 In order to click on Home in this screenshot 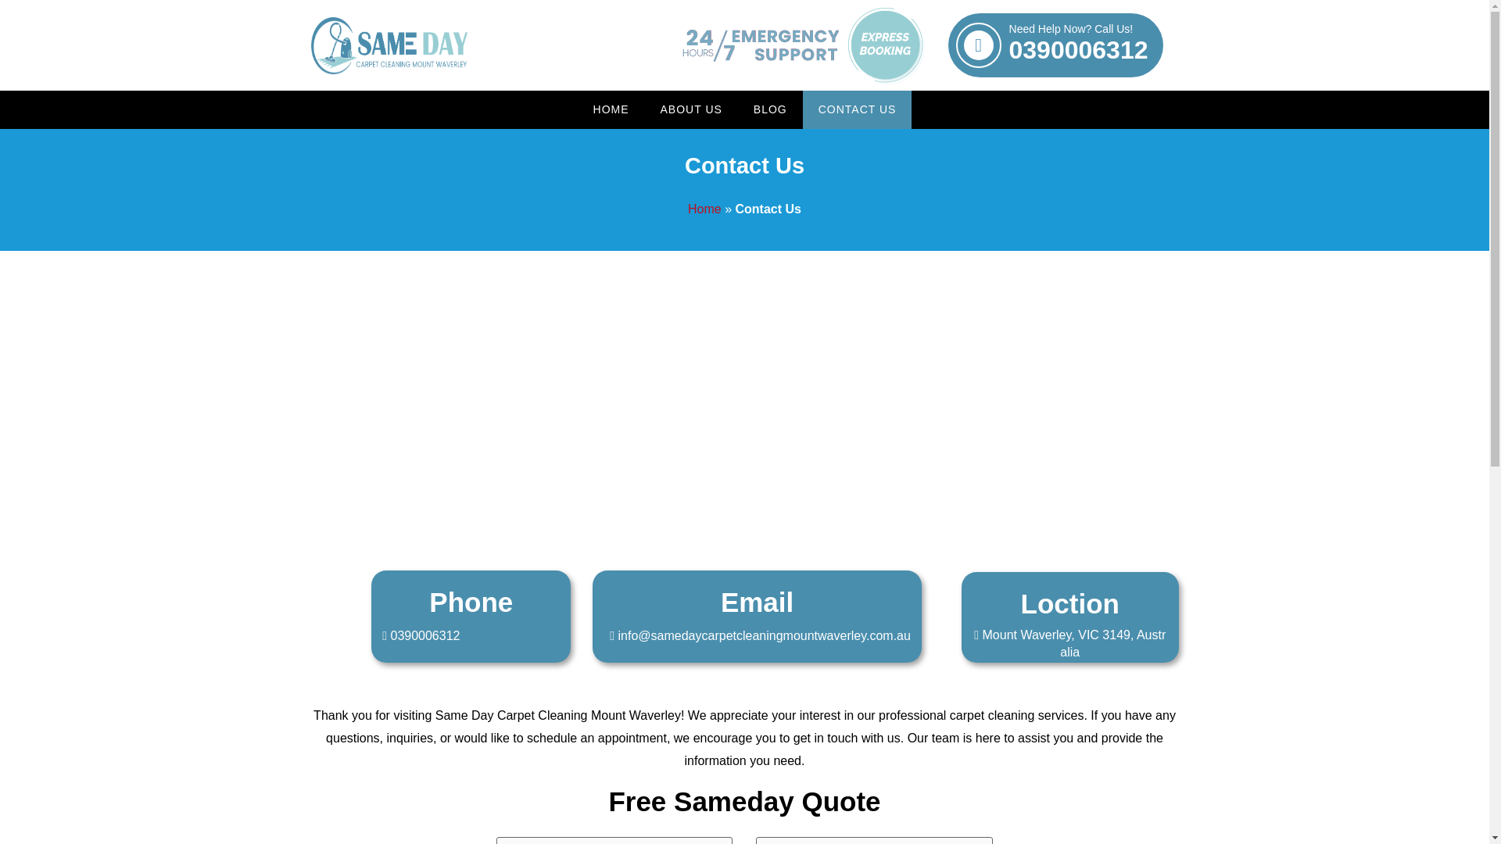, I will do `click(1078, 45)`.